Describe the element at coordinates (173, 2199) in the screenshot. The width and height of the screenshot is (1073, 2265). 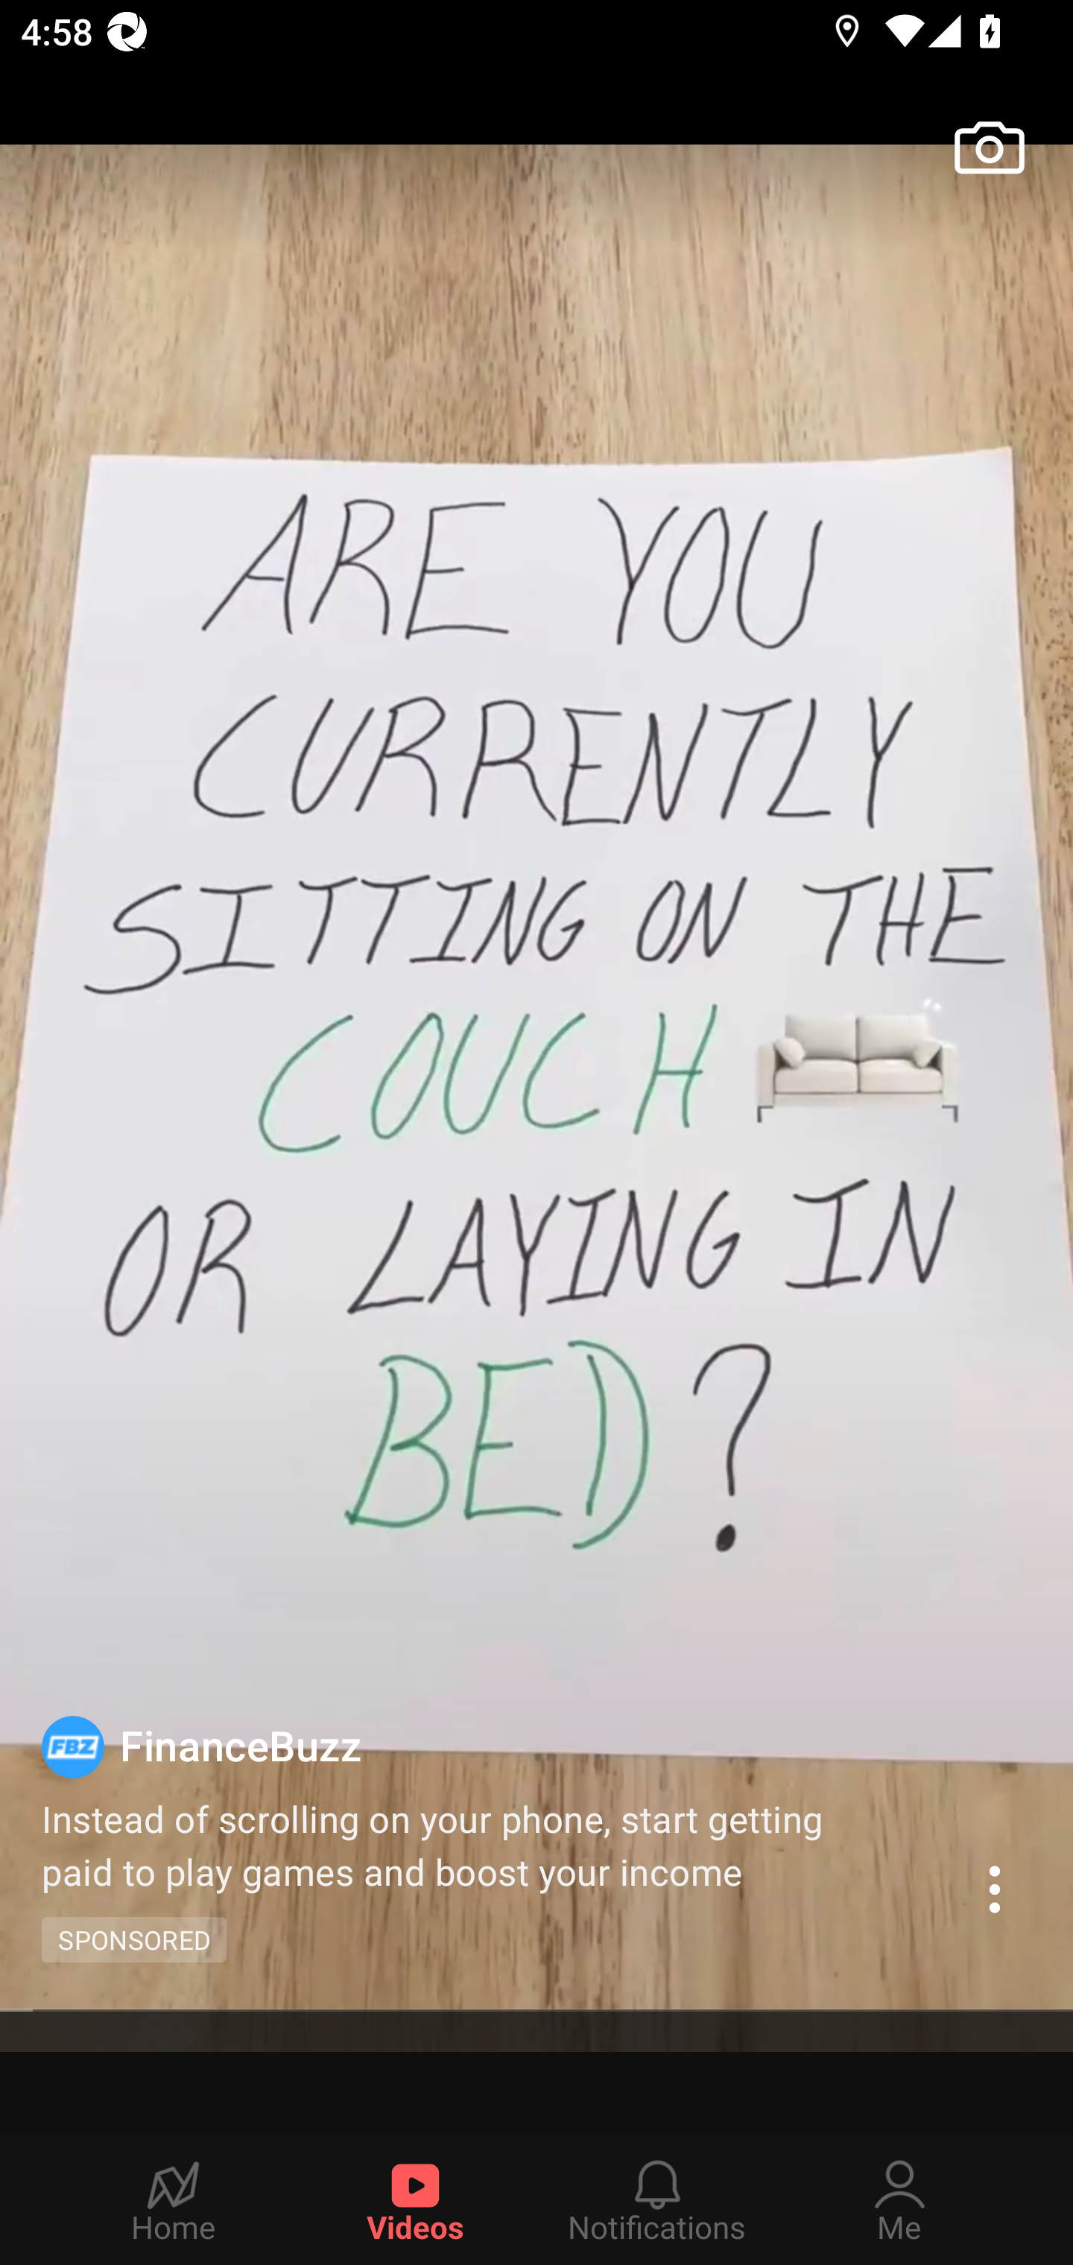
I see `Home` at that location.